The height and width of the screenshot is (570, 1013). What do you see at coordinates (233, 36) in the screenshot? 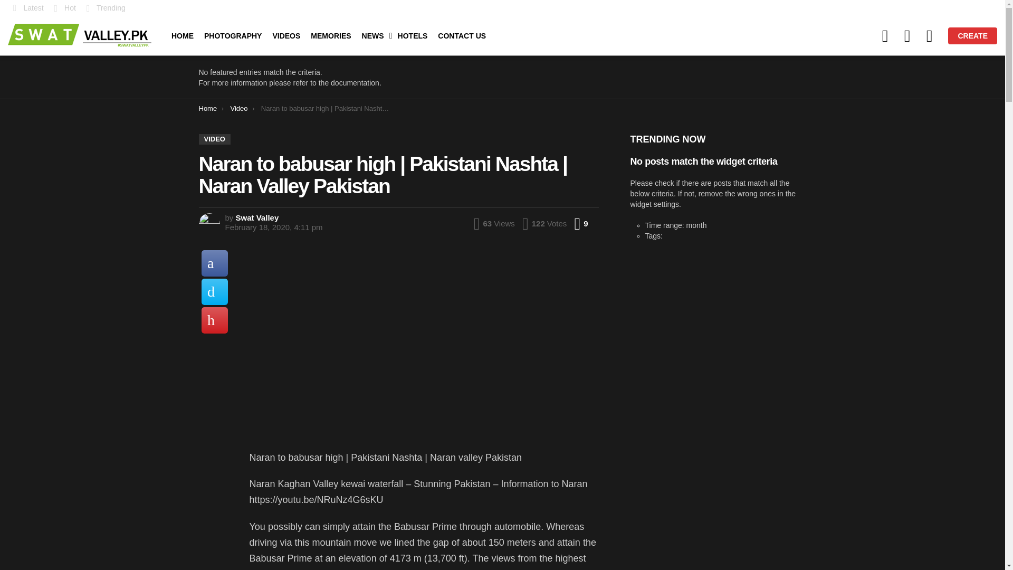
I see `PHOTOGRAPHY` at bounding box center [233, 36].